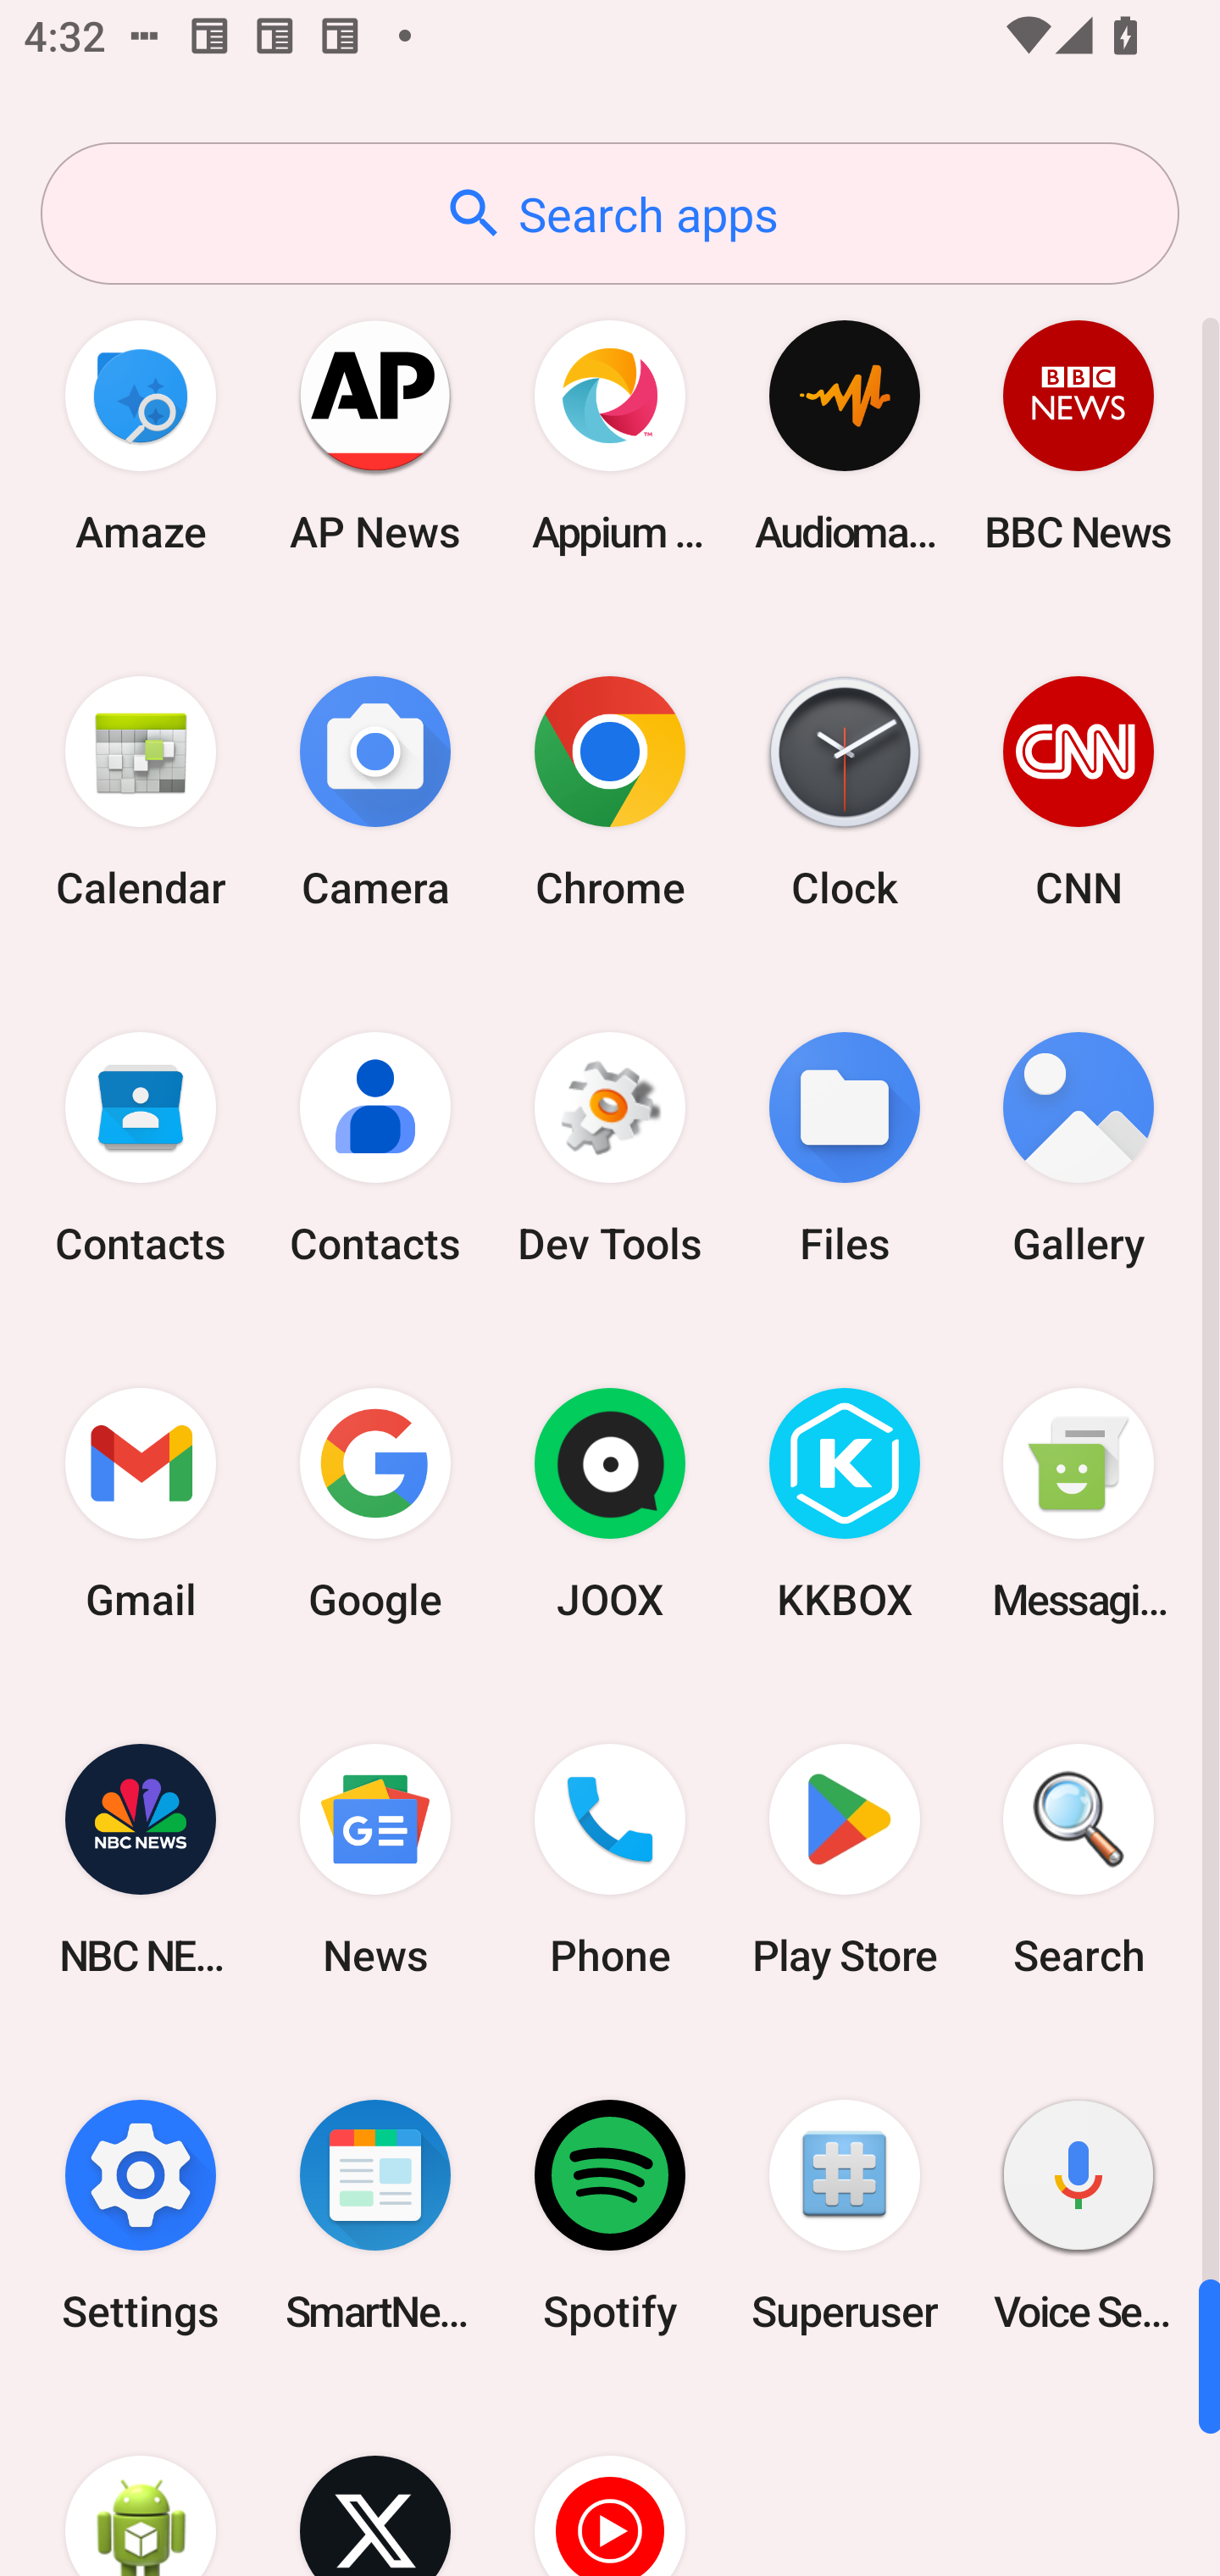 This screenshot has width=1220, height=2576. What do you see at coordinates (141, 1859) in the screenshot?
I see `NBC NEWS` at bounding box center [141, 1859].